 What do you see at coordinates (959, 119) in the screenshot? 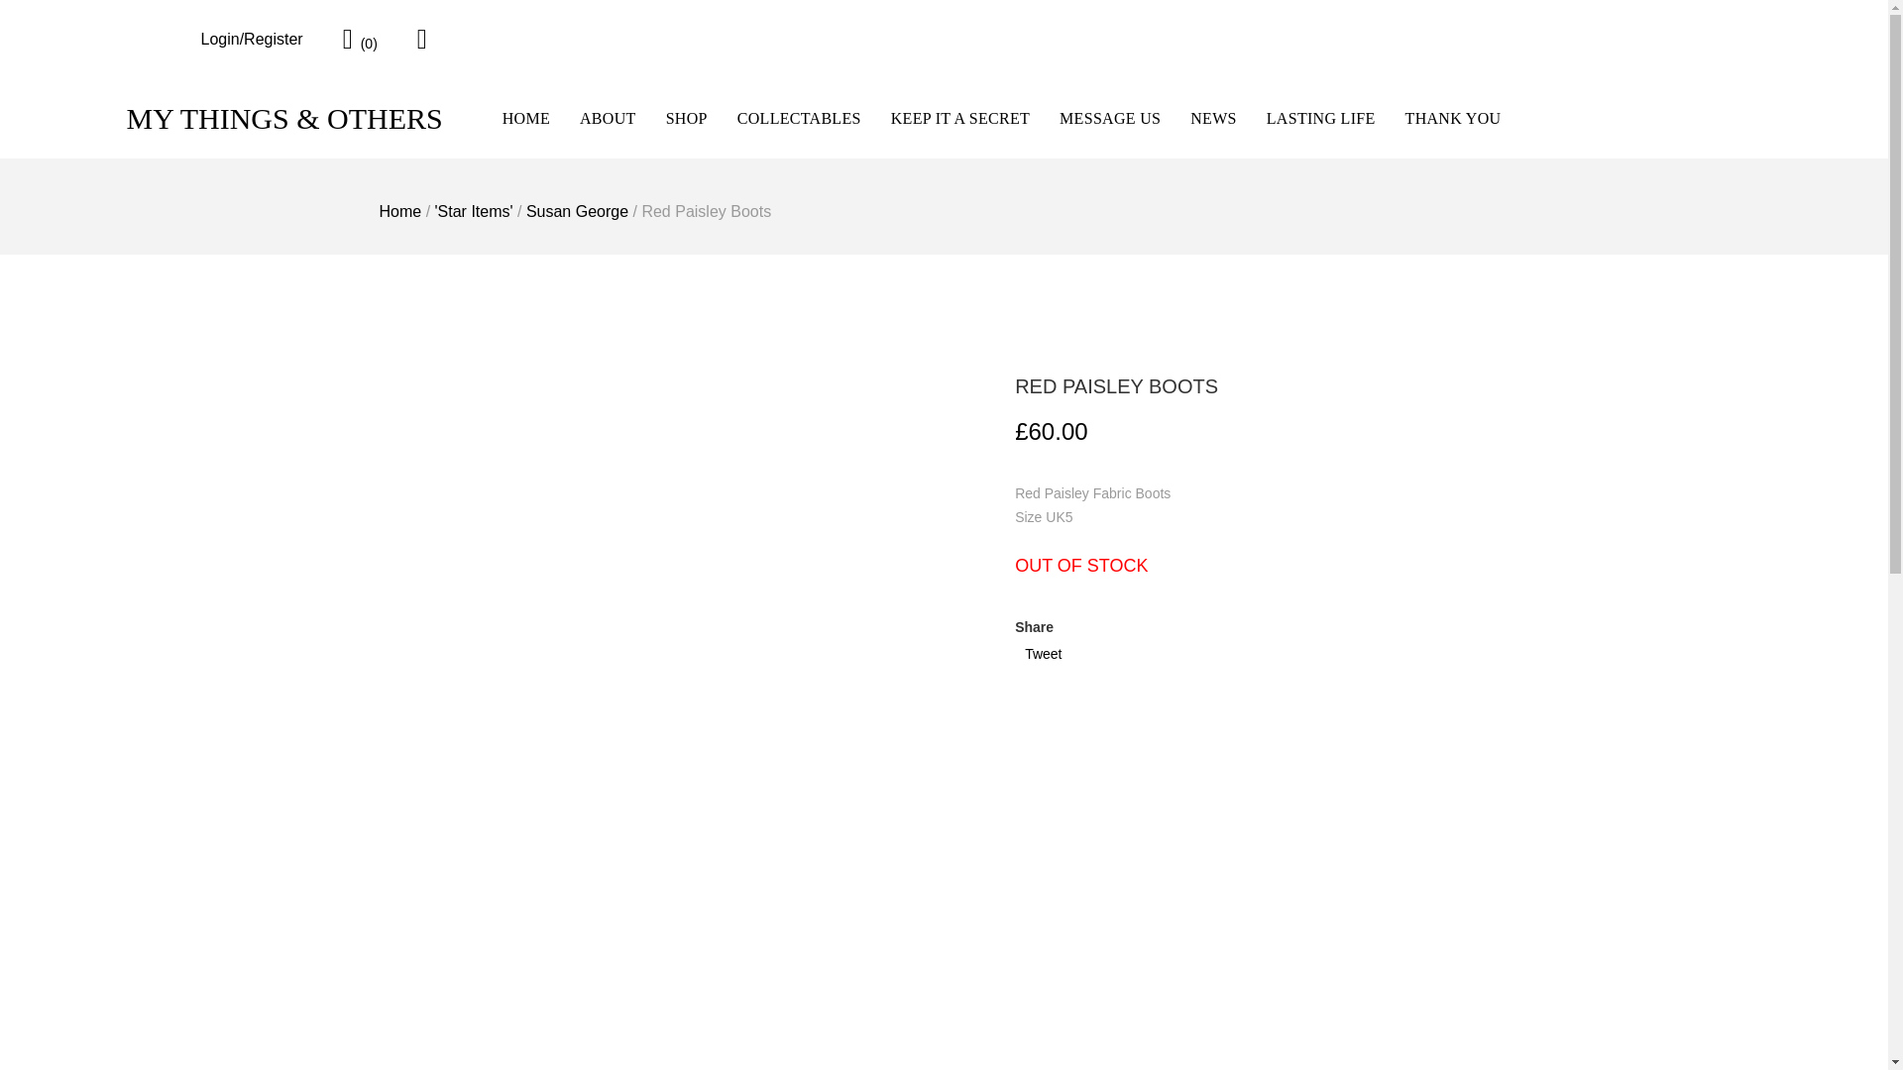
I see `KEEP IT A SECRET` at bounding box center [959, 119].